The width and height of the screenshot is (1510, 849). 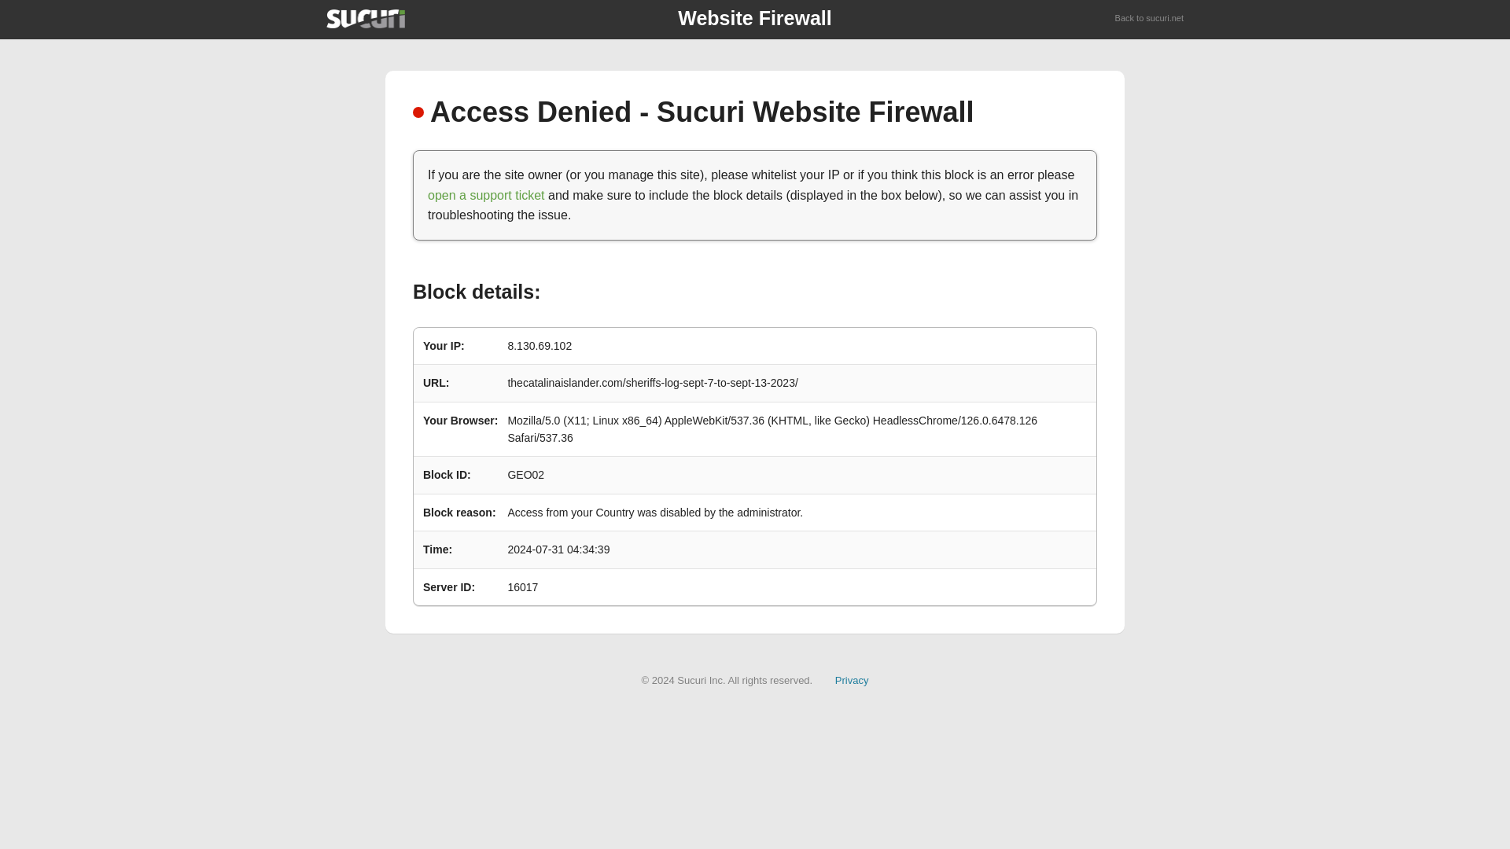 What do you see at coordinates (1150, 19) in the screenshot?
I see `Back to sucuri.net` at bounding box center [1150, 19].